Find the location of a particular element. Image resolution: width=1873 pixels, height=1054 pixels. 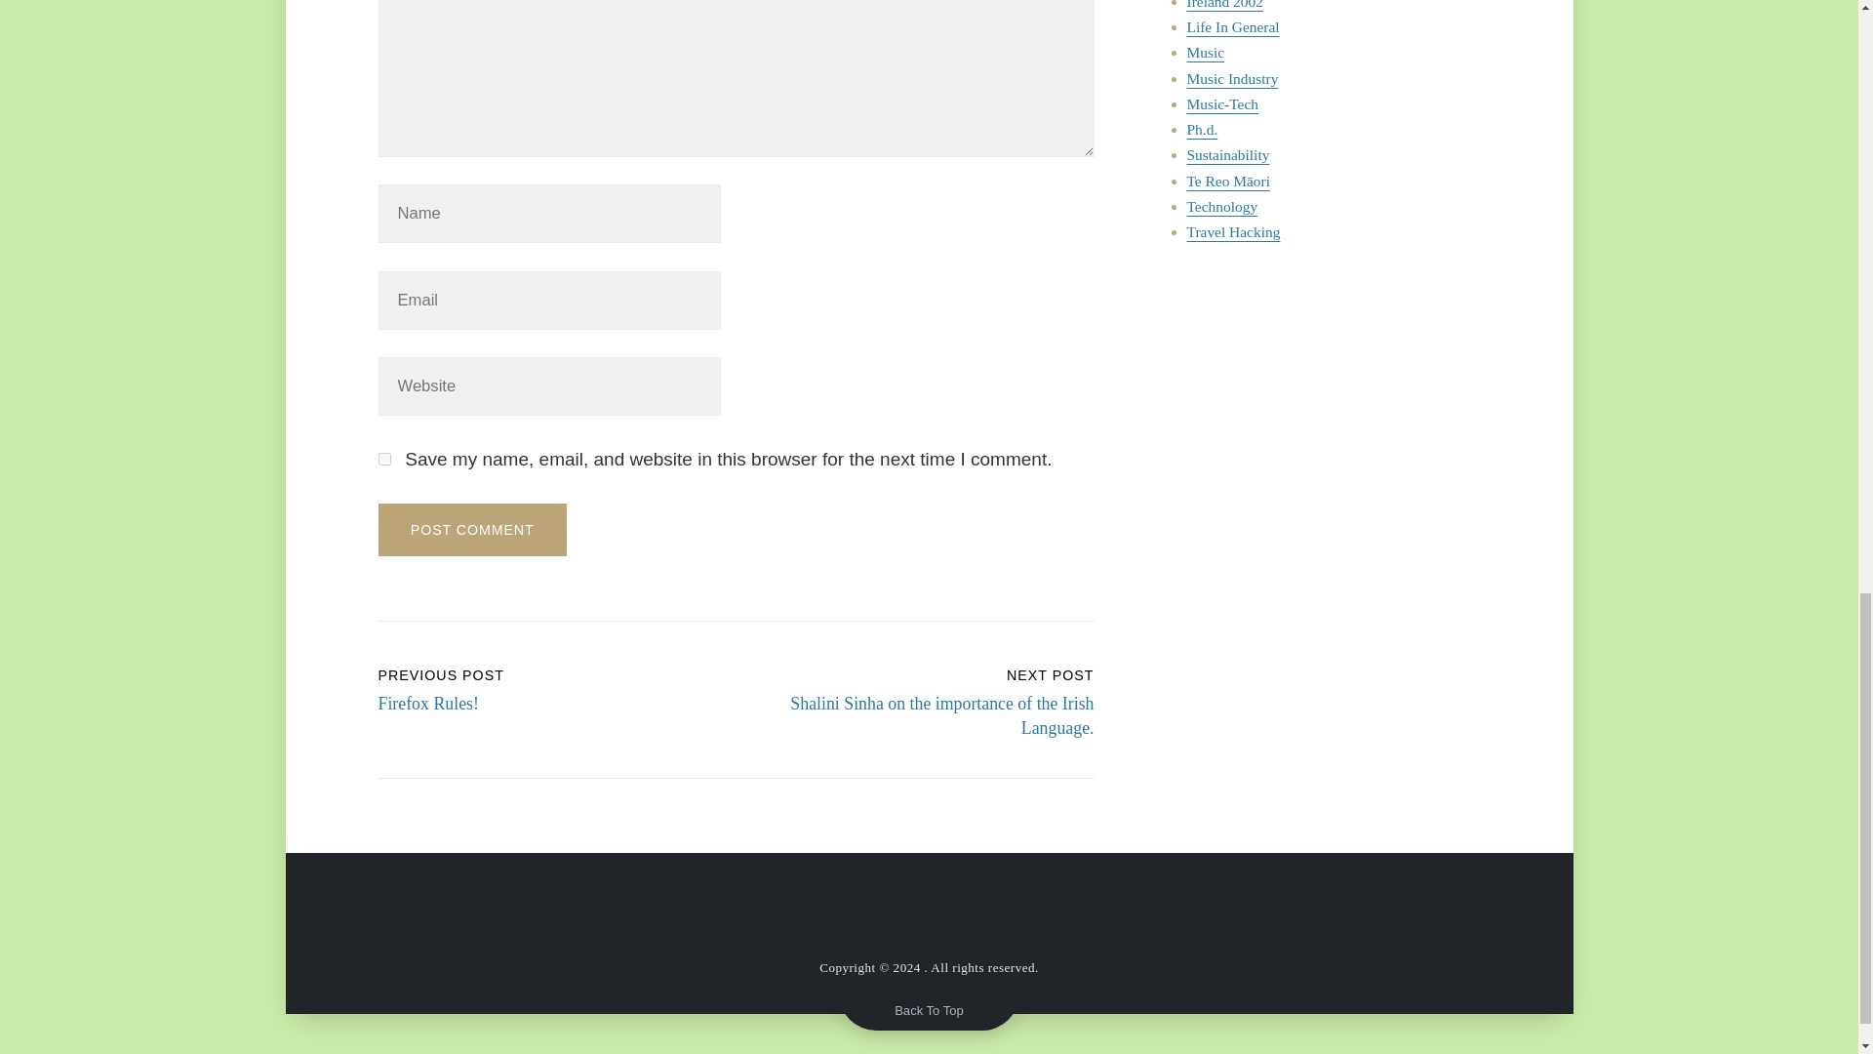

yes is located at coordinates (384, 459).